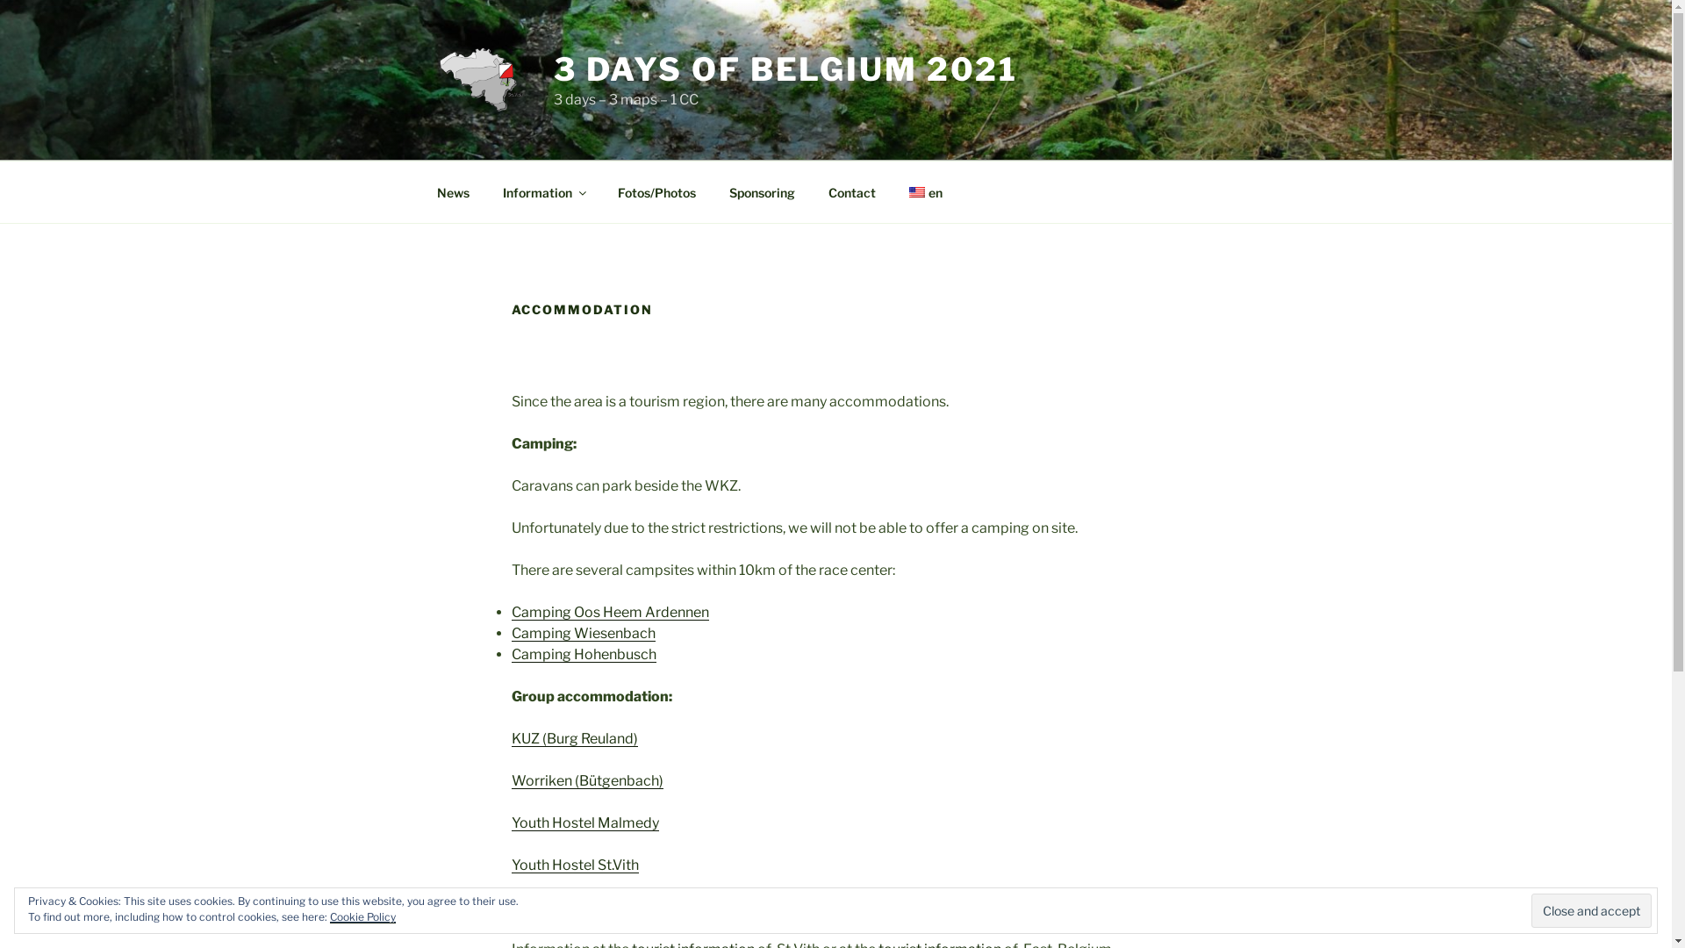 This screenshot has height=948, width=1685. I want to click on KUZ (Burg Reuland), so click(574, 739).